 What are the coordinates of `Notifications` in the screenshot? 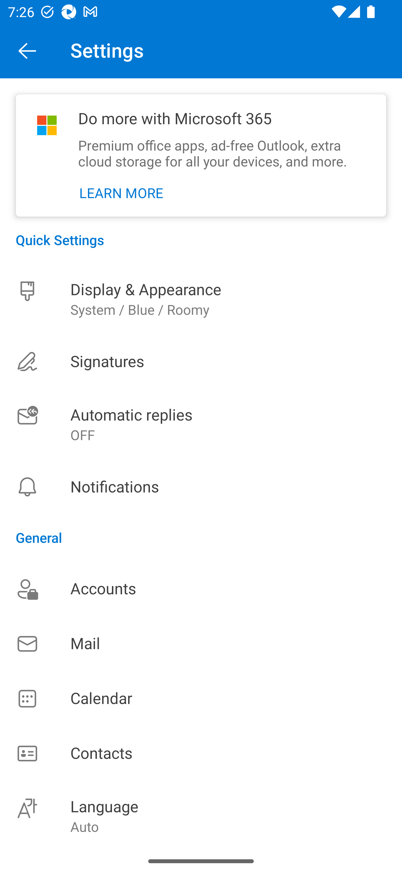 It's located at (201, 487).